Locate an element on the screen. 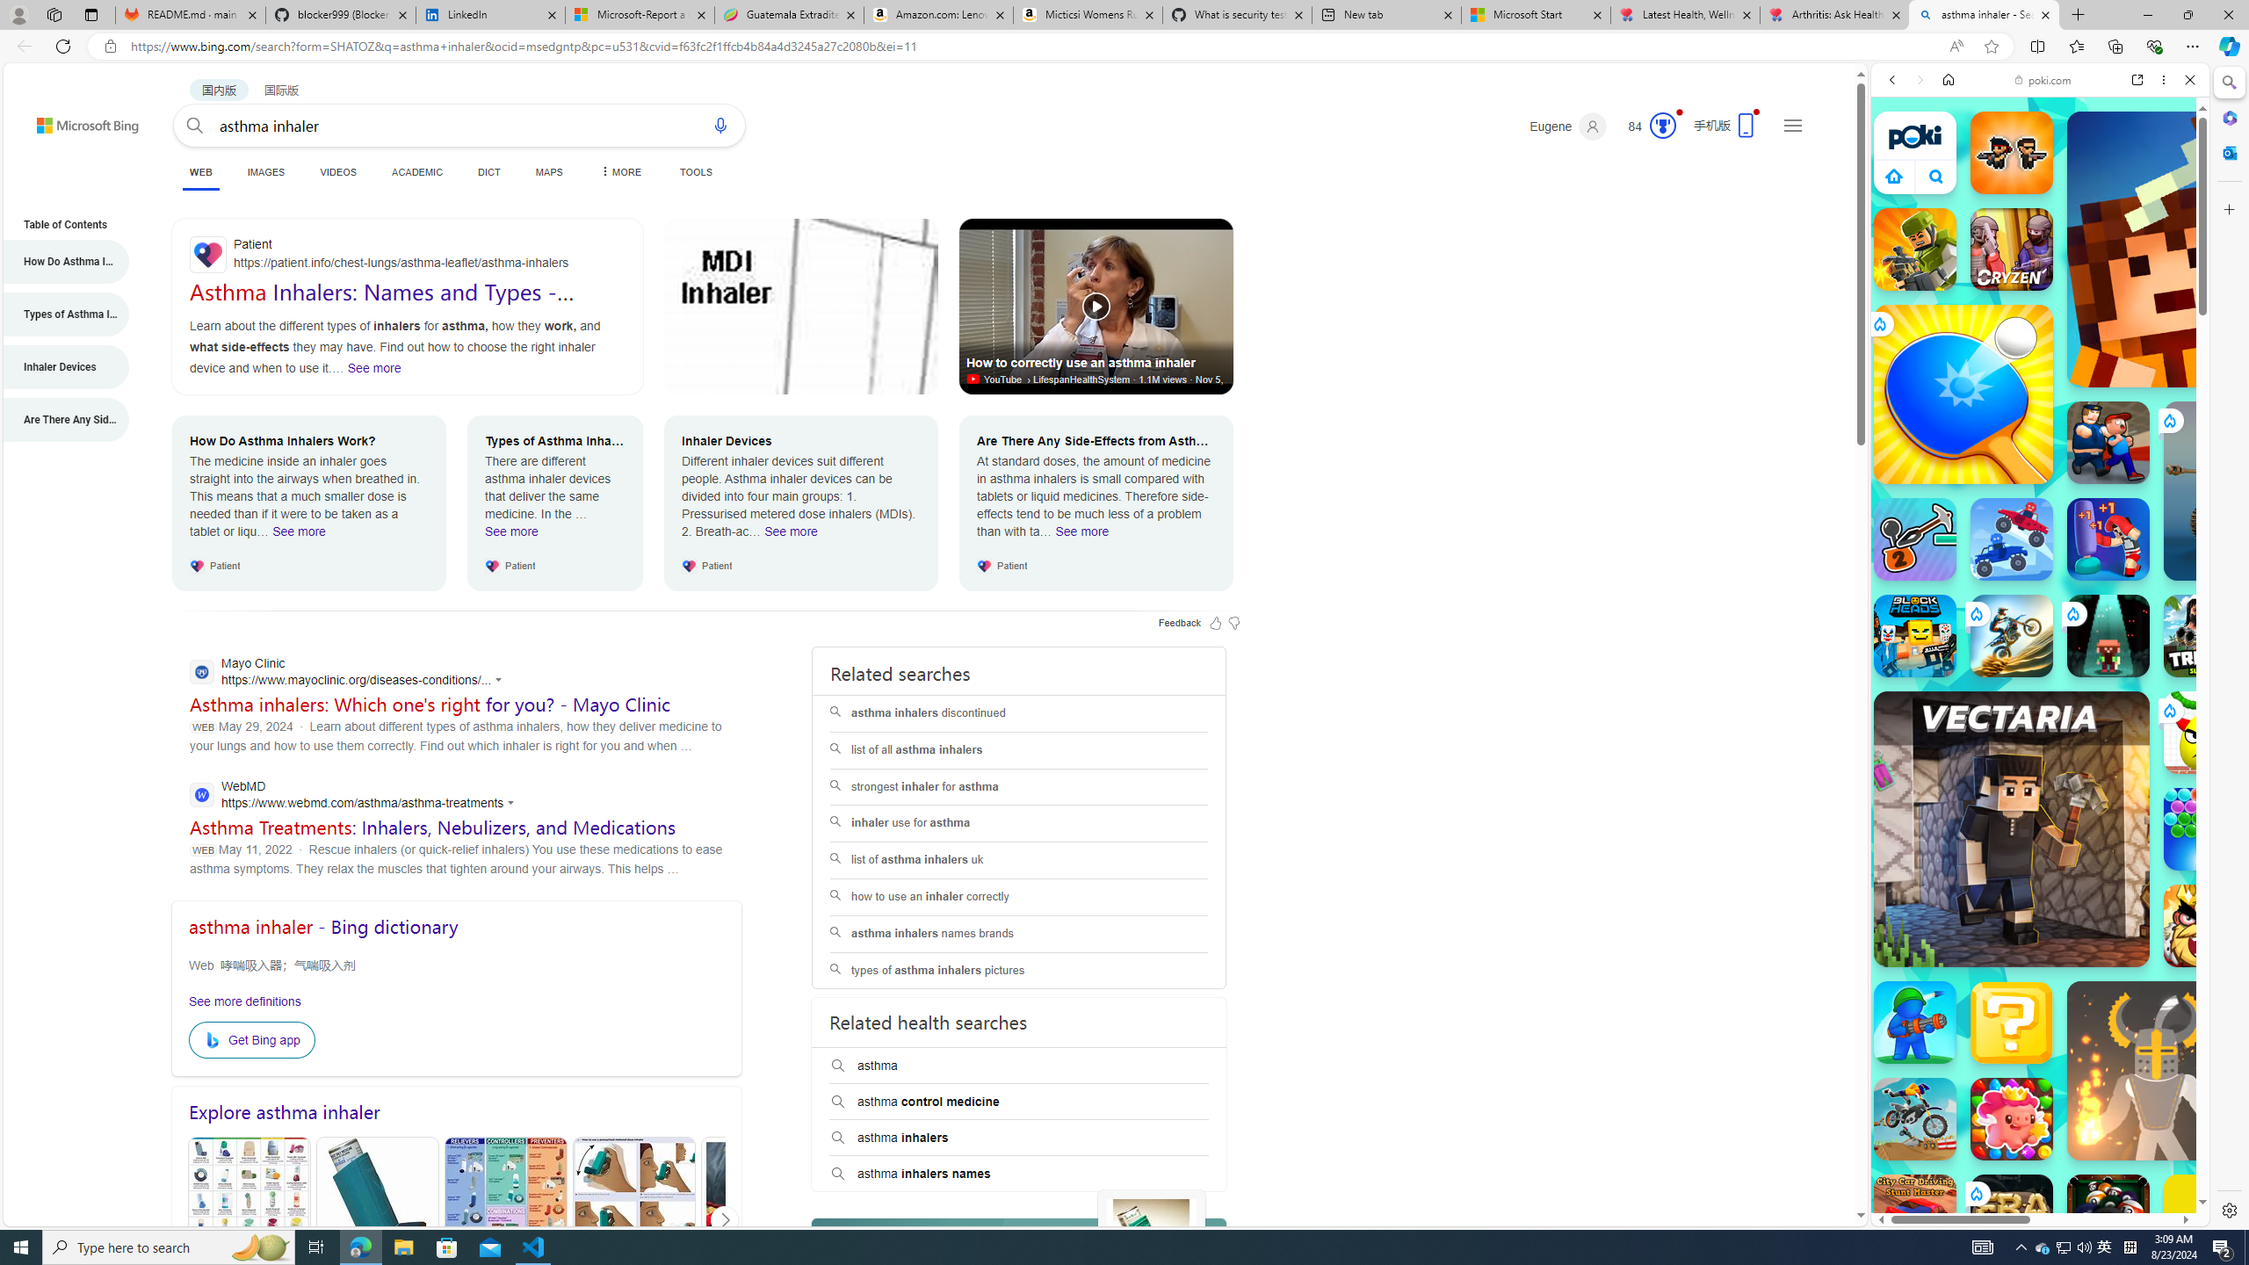 This screenshot has height=1265, width=2249. Back to Bing search is located at coordinates (77, 121).